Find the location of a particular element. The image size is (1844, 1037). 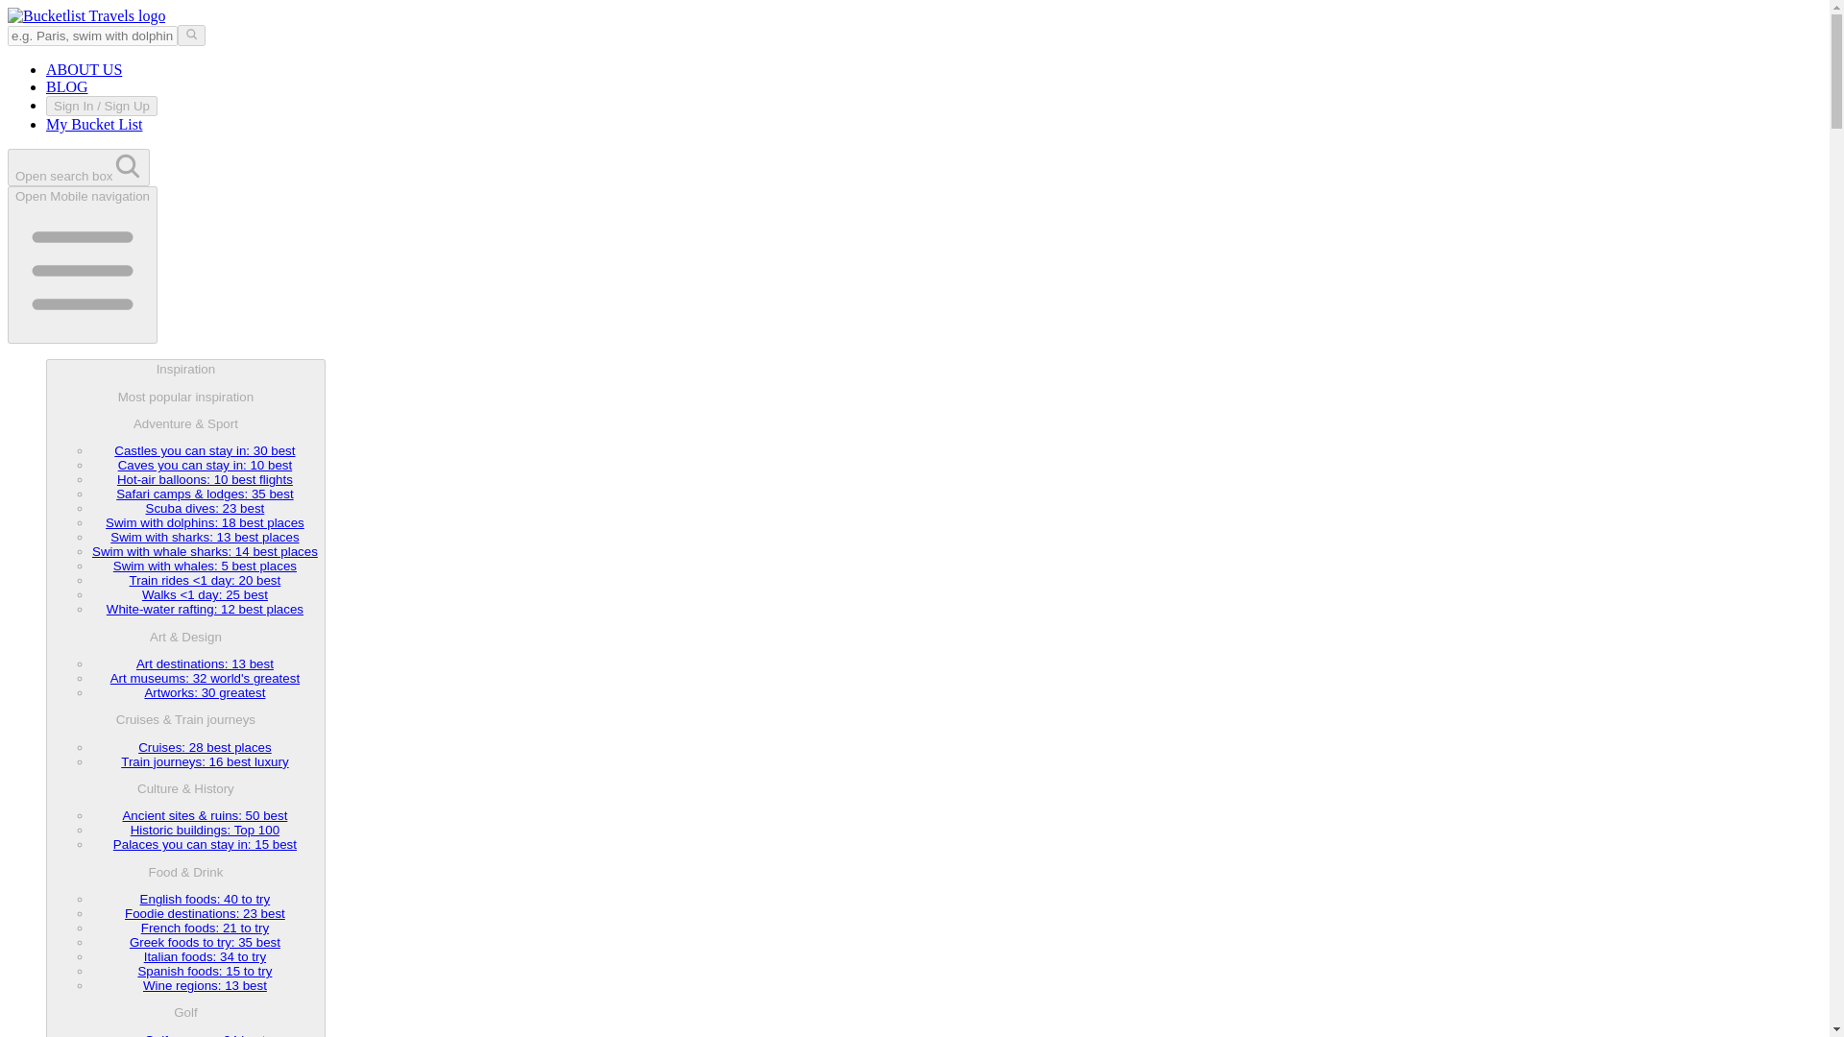

Wine regions: 13 best is located at coordinates (206, 985).